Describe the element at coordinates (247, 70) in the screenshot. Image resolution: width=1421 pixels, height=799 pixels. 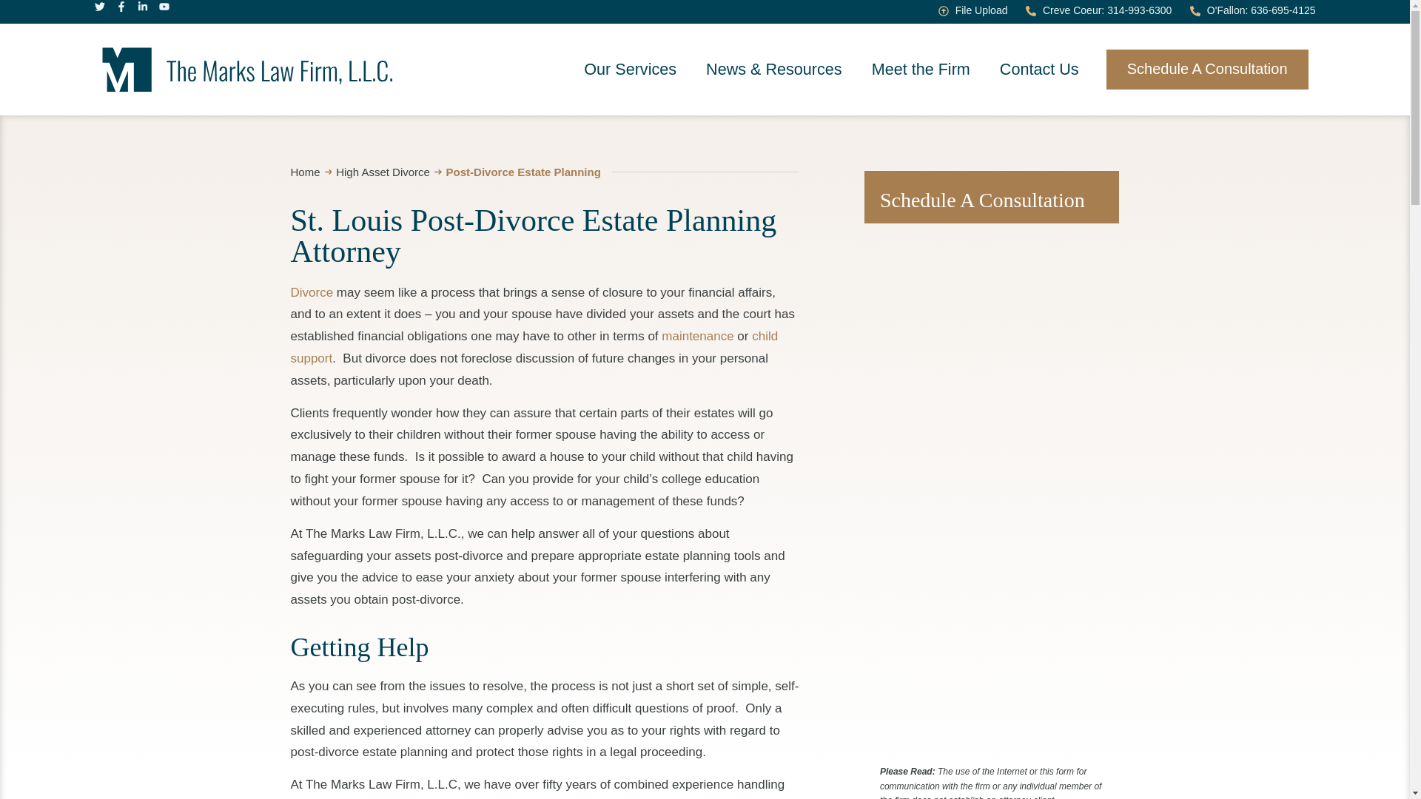
I see `Back to the homepage` at that location.